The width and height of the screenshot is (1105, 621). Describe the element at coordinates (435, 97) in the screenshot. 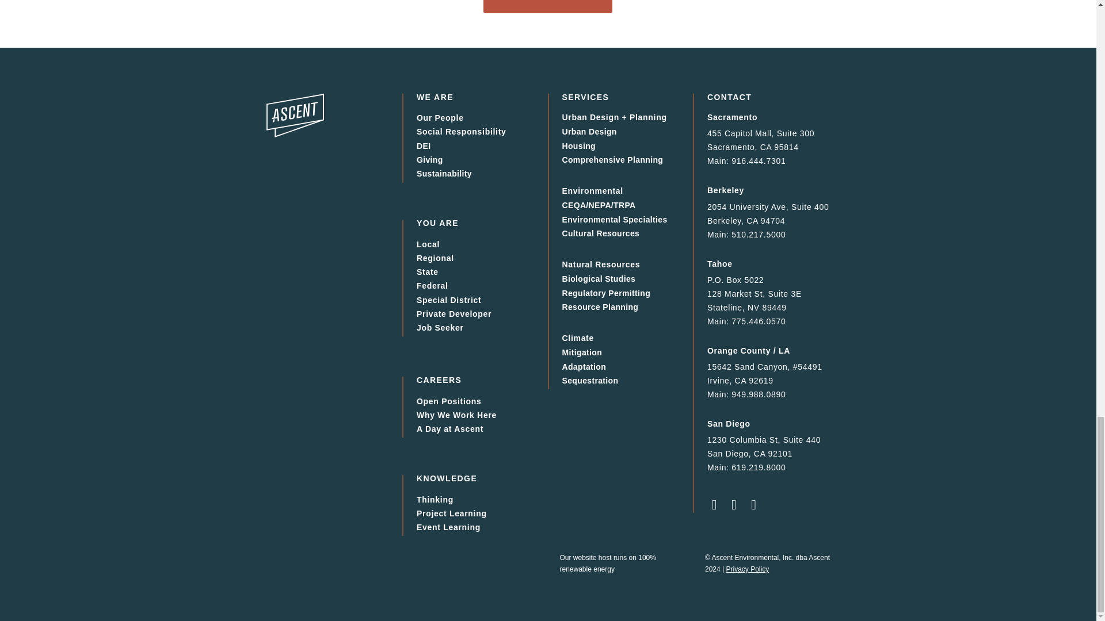

I see `WE ARE` at that location.